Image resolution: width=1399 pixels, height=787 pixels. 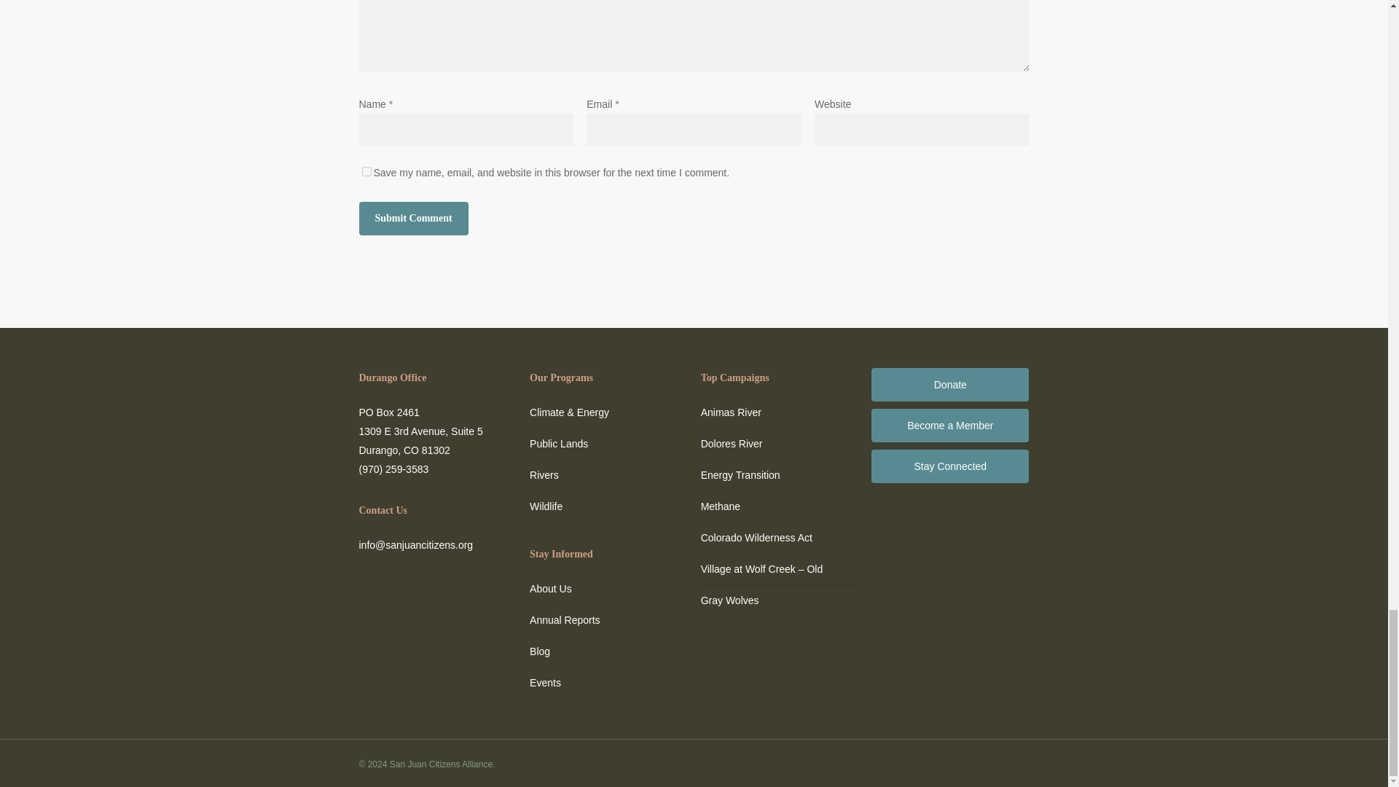 What do you see at coordinates (412, 218) in the screenshot?
I see `Submit Comment` at bounding box center [412, 218].